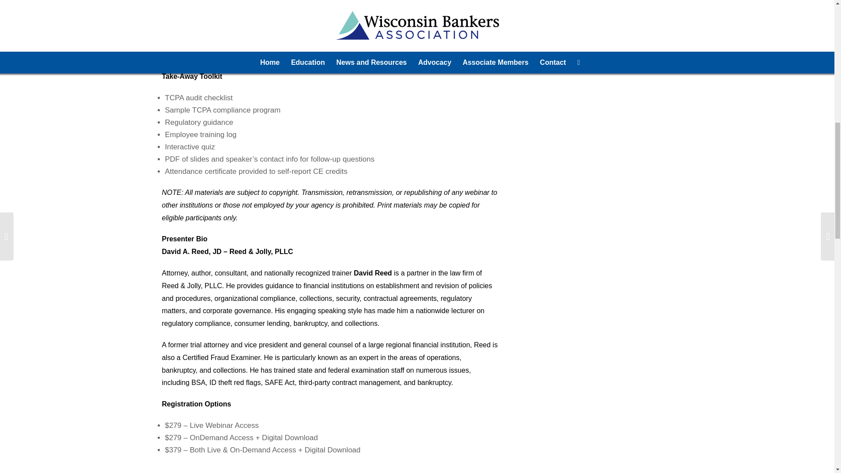 The height and width of the screenshot is (473, 841). What do you see at coordinates (620, 16) in the screenshot?
I see `Email` at bounding box center [620, 16].